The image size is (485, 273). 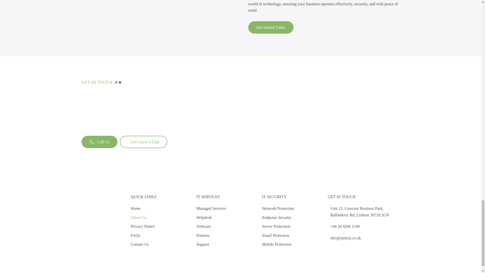 I want to click on Call Us, so click(x=99, y=142).